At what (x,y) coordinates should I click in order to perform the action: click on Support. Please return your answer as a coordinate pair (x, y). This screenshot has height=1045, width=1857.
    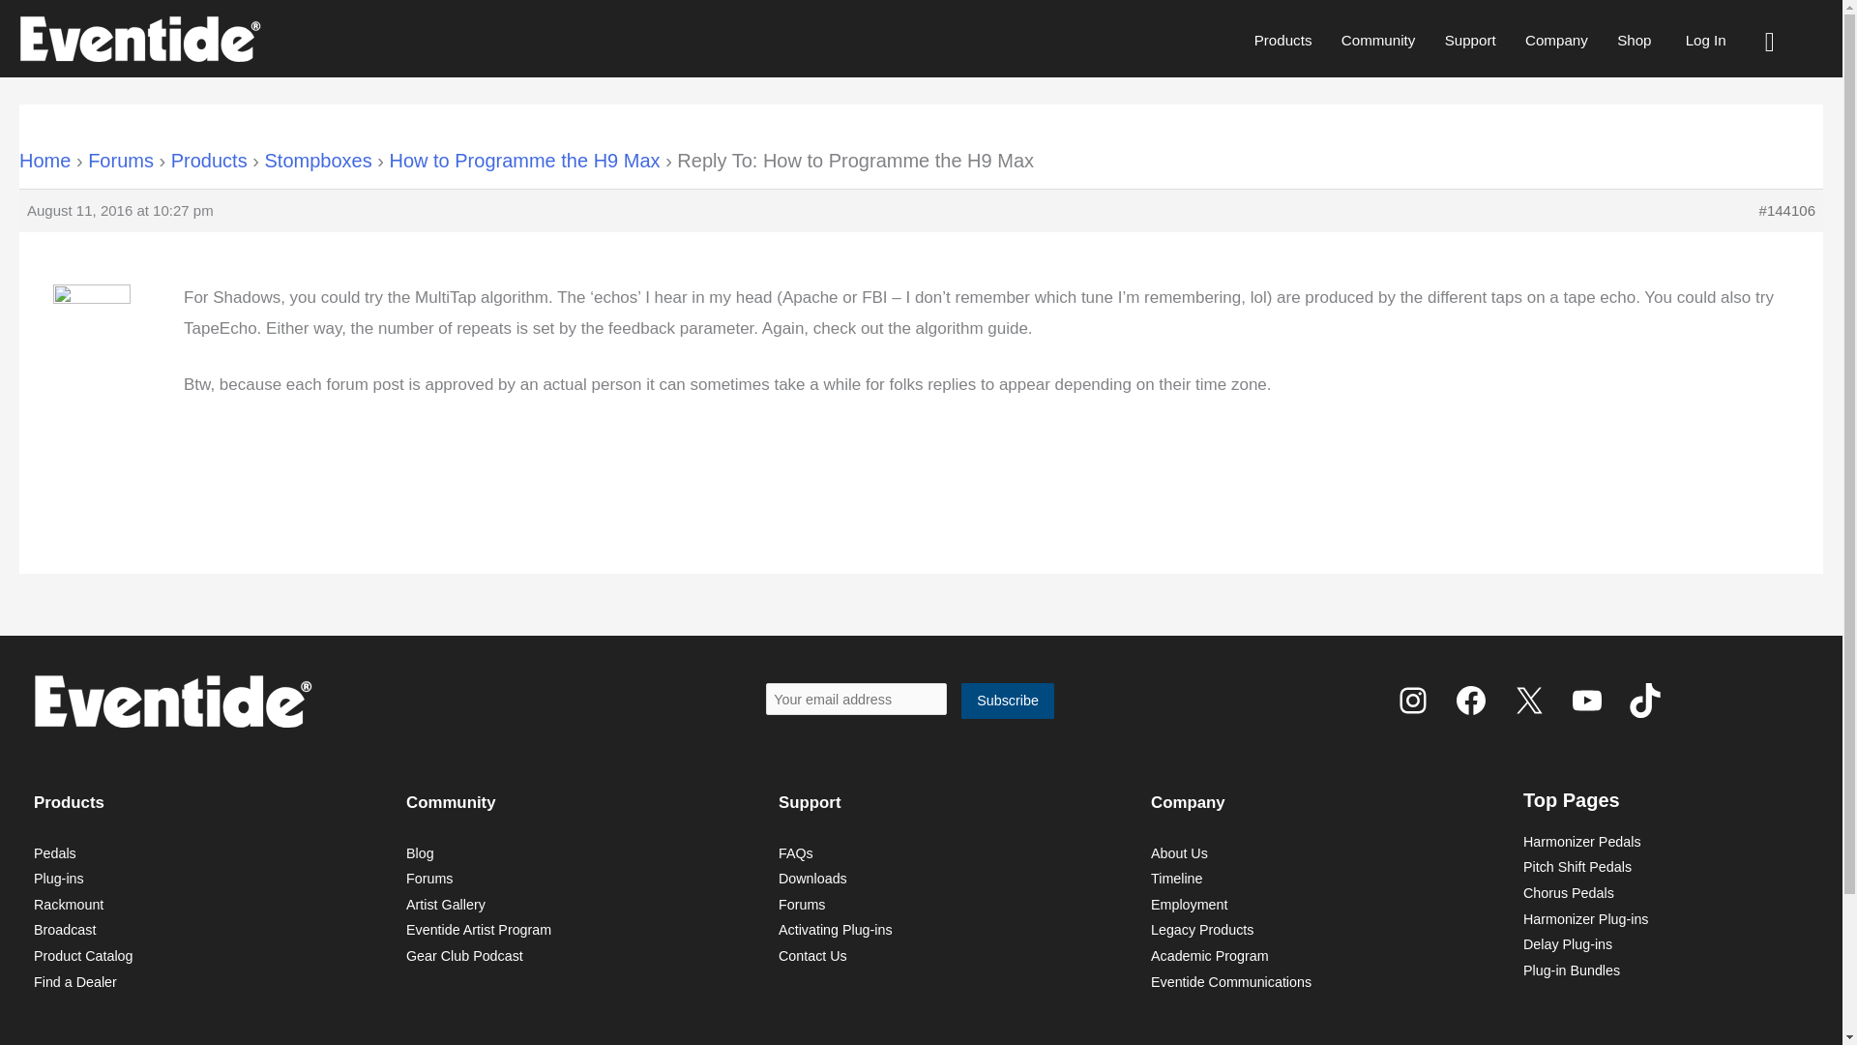
    Looking at the image, I should click on (1469, 40).